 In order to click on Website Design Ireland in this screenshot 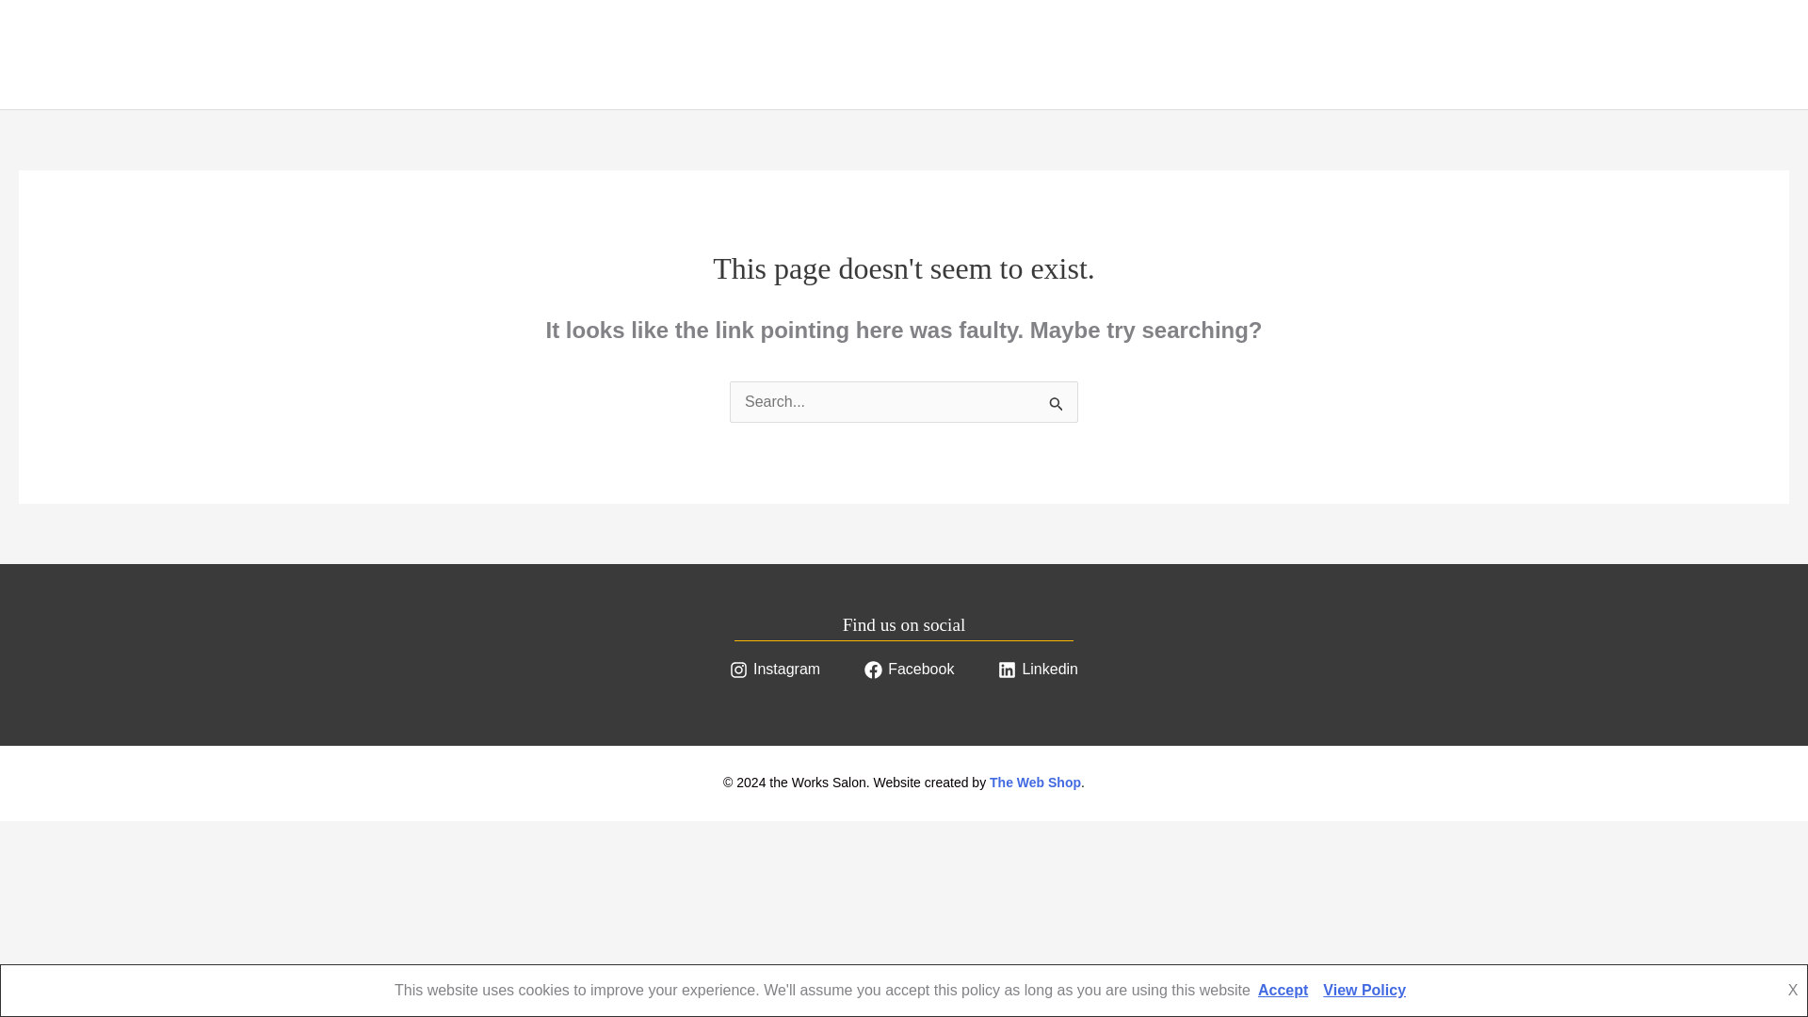, I will do `click(1035, 782)`.